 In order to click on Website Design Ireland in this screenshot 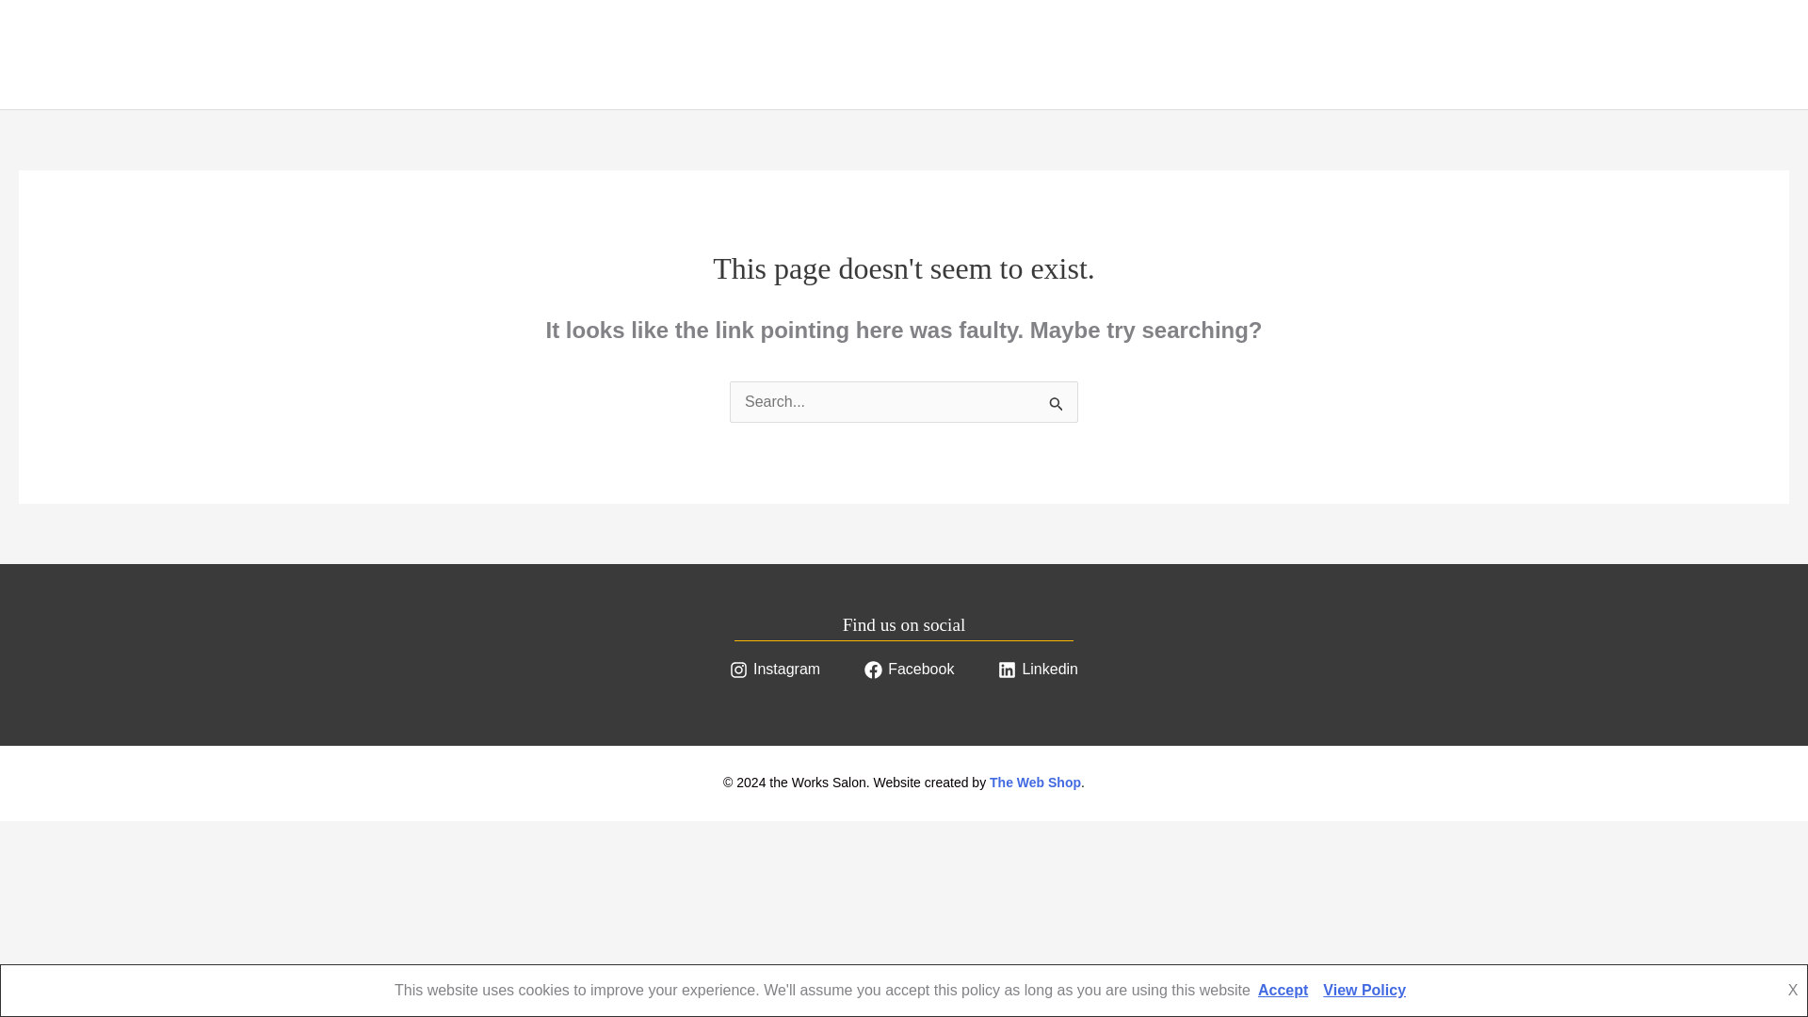, I will do `click(1035, 782)`.